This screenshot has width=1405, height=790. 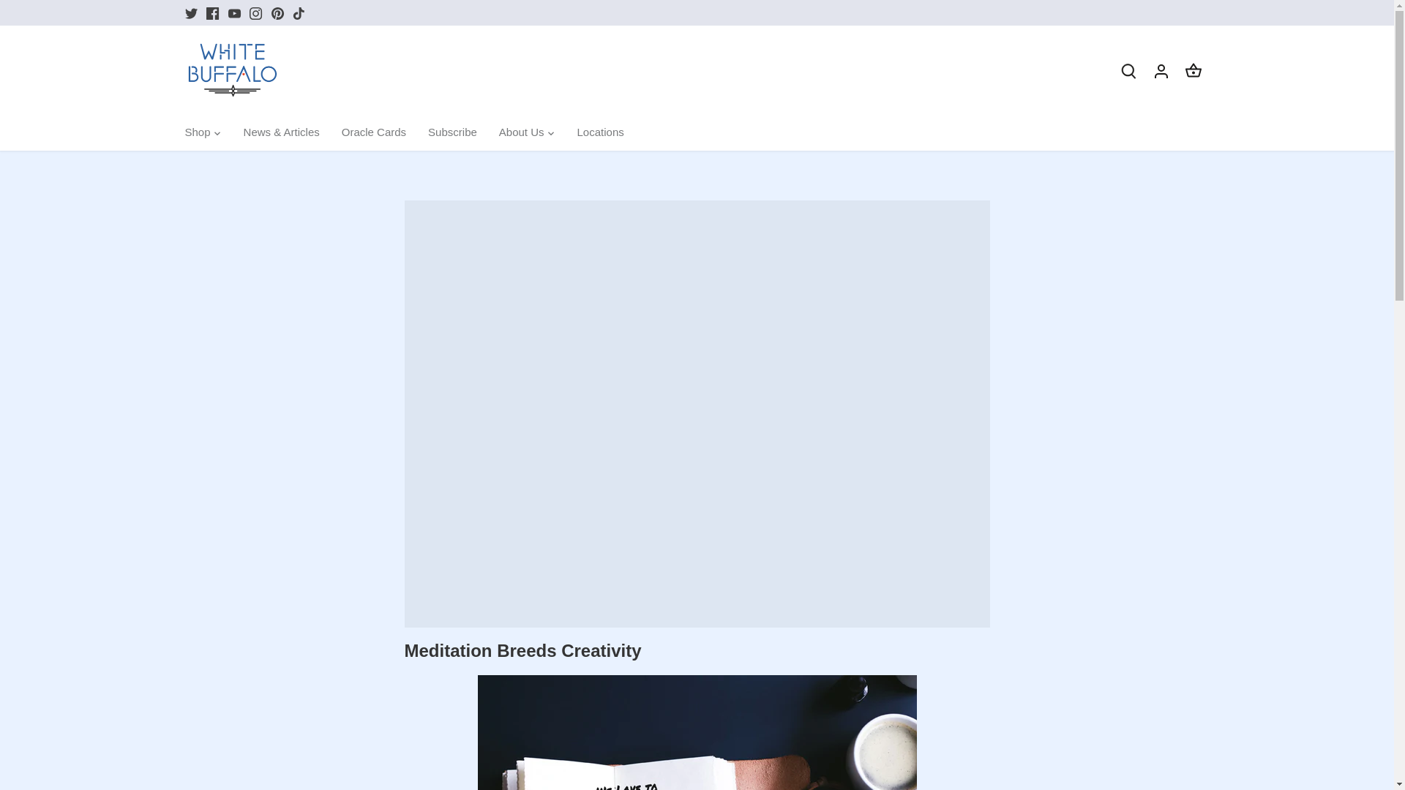 I want to click on Youtube, so click(x=234, y=13).